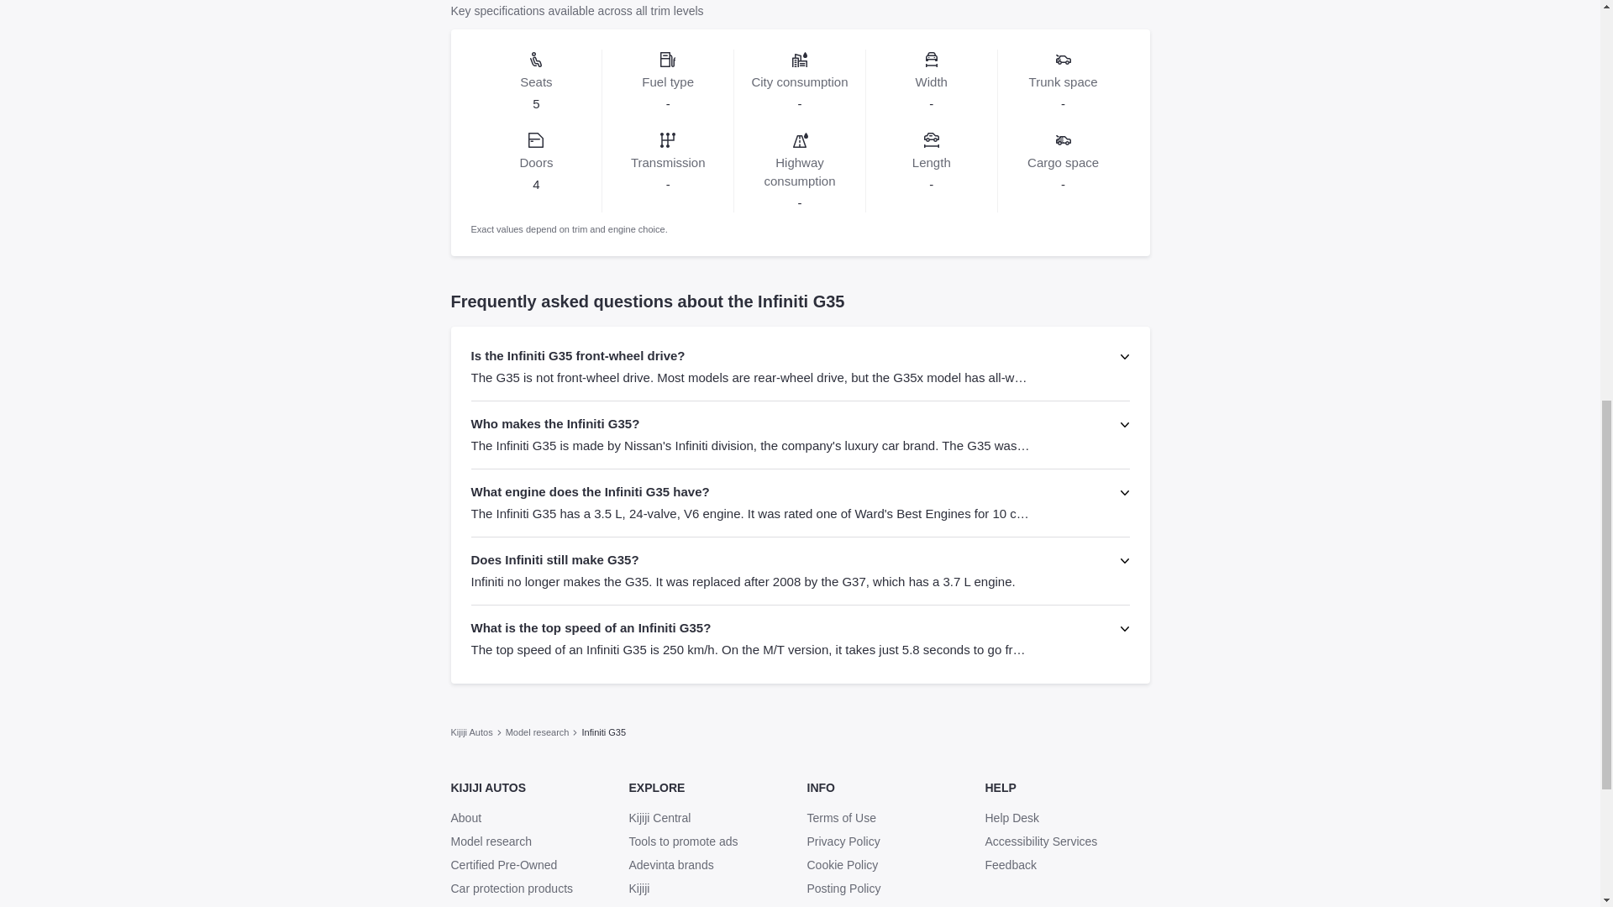  I want to click on Model research, so click(538, 731).